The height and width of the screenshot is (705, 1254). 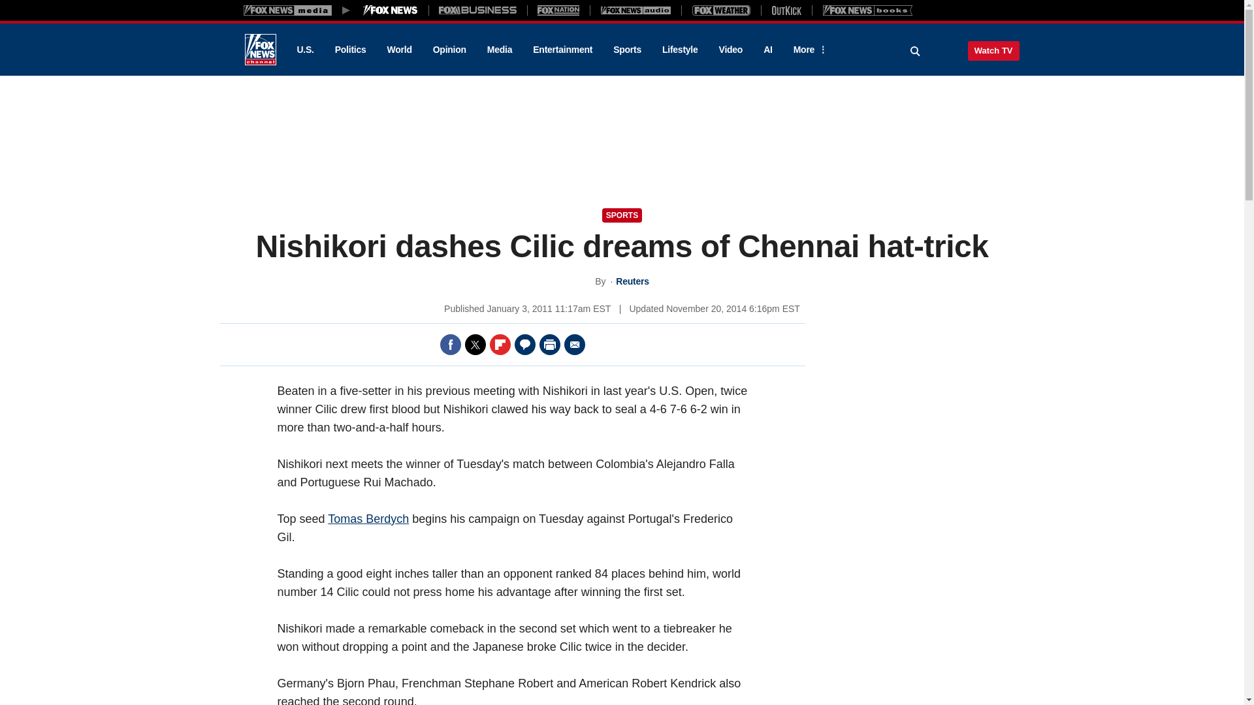 I want to click on Fox Nation, so click(x=558, y=10).